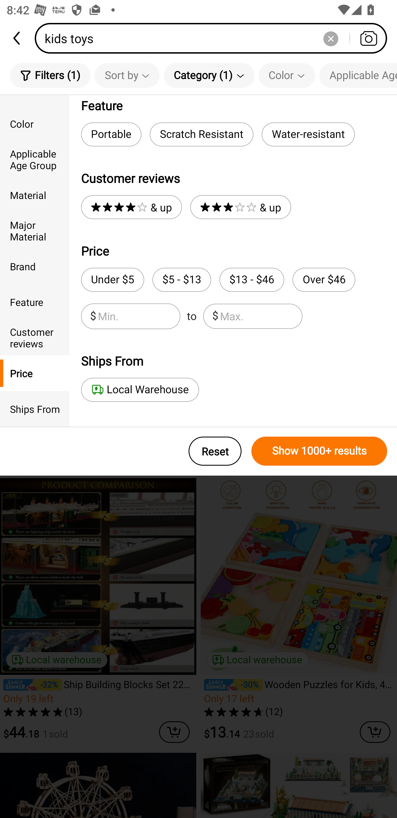  What do you see at coordinates (287, 75) in the screenshot?
I see `Color` at bounding box center [287, 75].